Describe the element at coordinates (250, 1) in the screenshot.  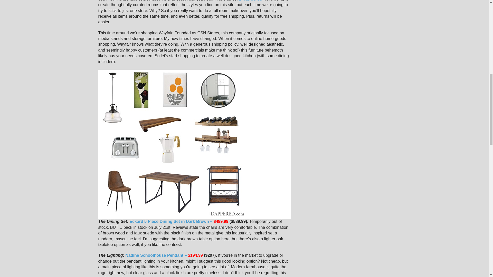
I see `In this series` at that location.